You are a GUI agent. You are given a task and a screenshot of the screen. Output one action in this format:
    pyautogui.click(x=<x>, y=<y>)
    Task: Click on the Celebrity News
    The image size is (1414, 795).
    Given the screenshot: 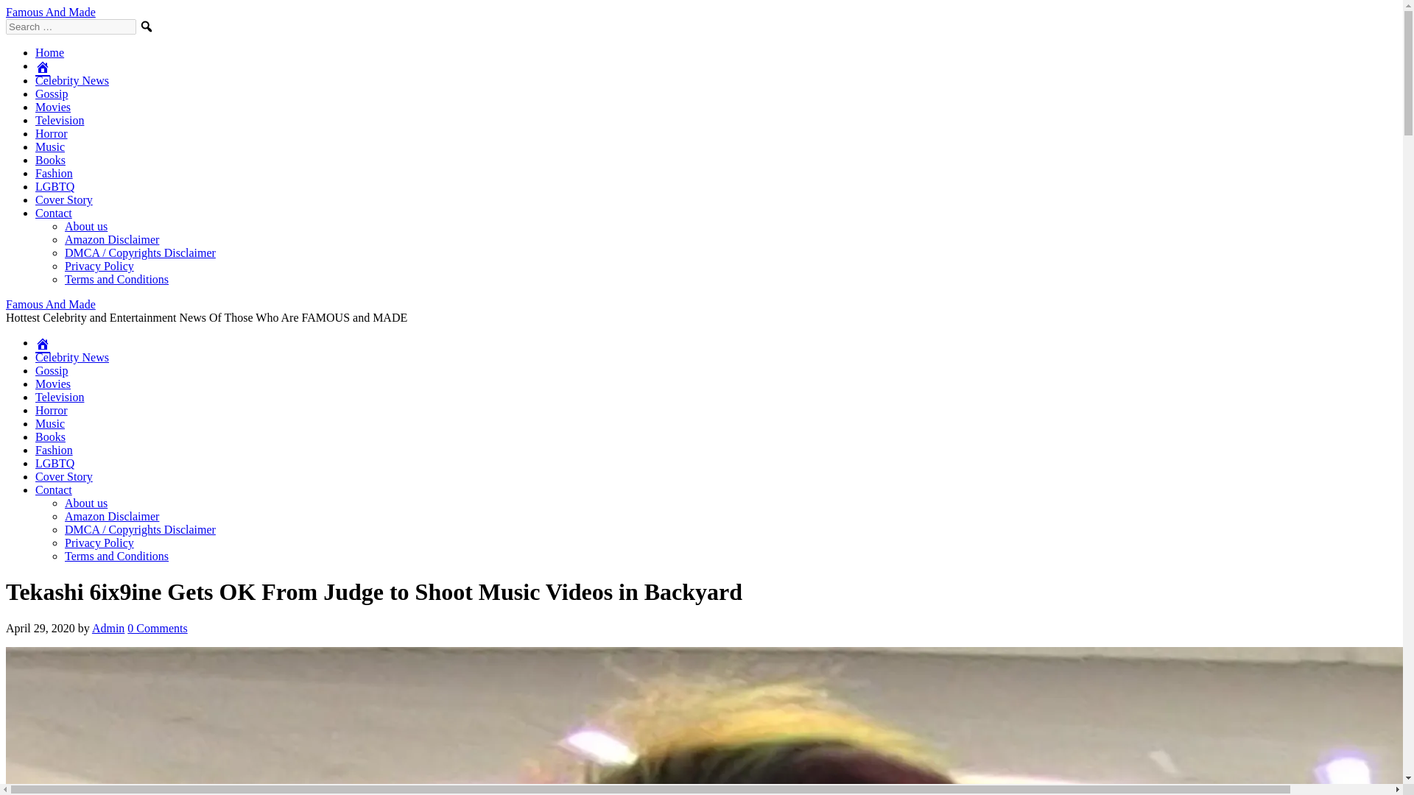 What is the action you would take?
    pyautogui.click(x=72, y=80)
    